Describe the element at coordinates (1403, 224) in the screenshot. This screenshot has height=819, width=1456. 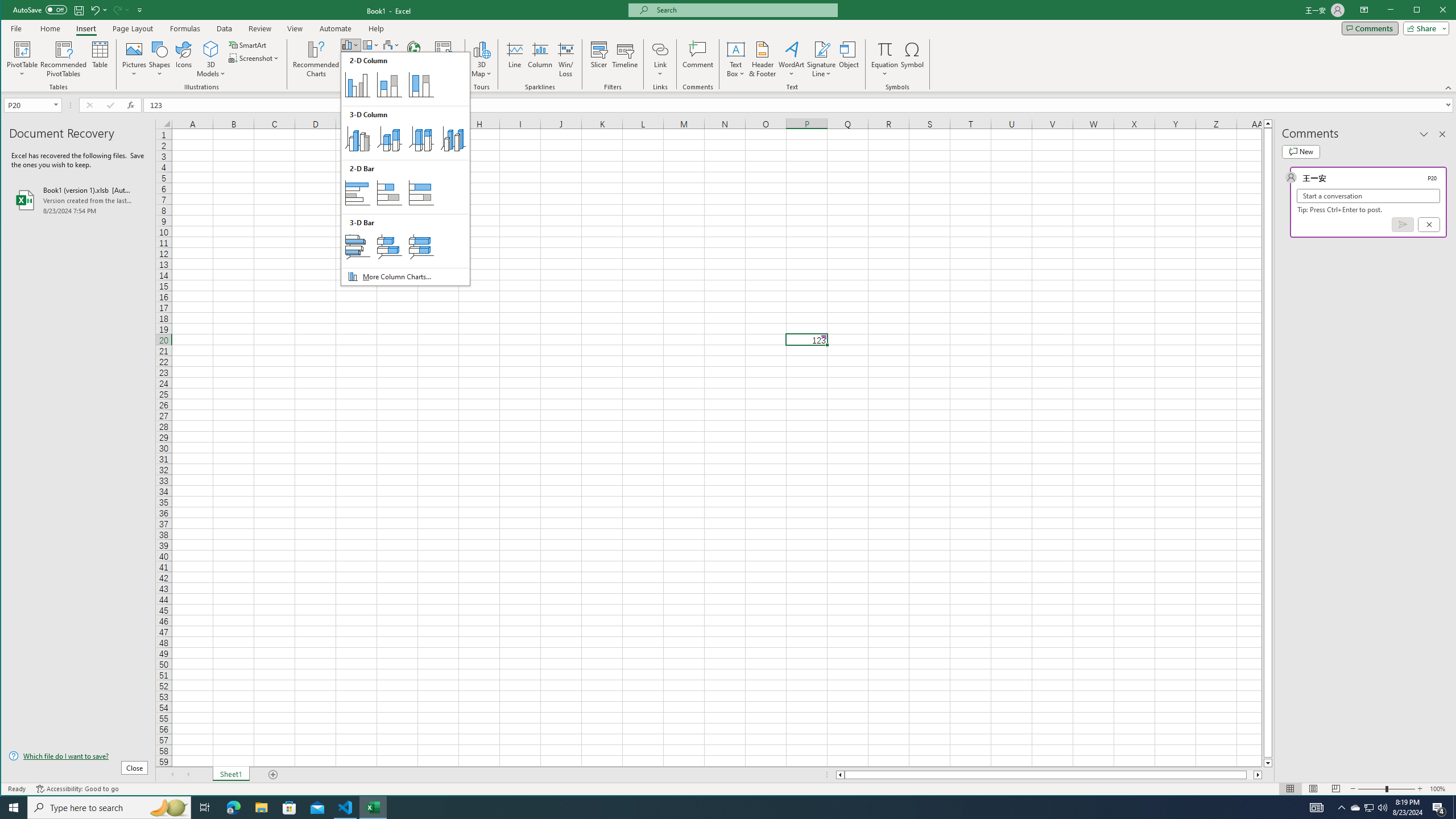
I see `Post comment (Ctrl + Enter)` at that location.